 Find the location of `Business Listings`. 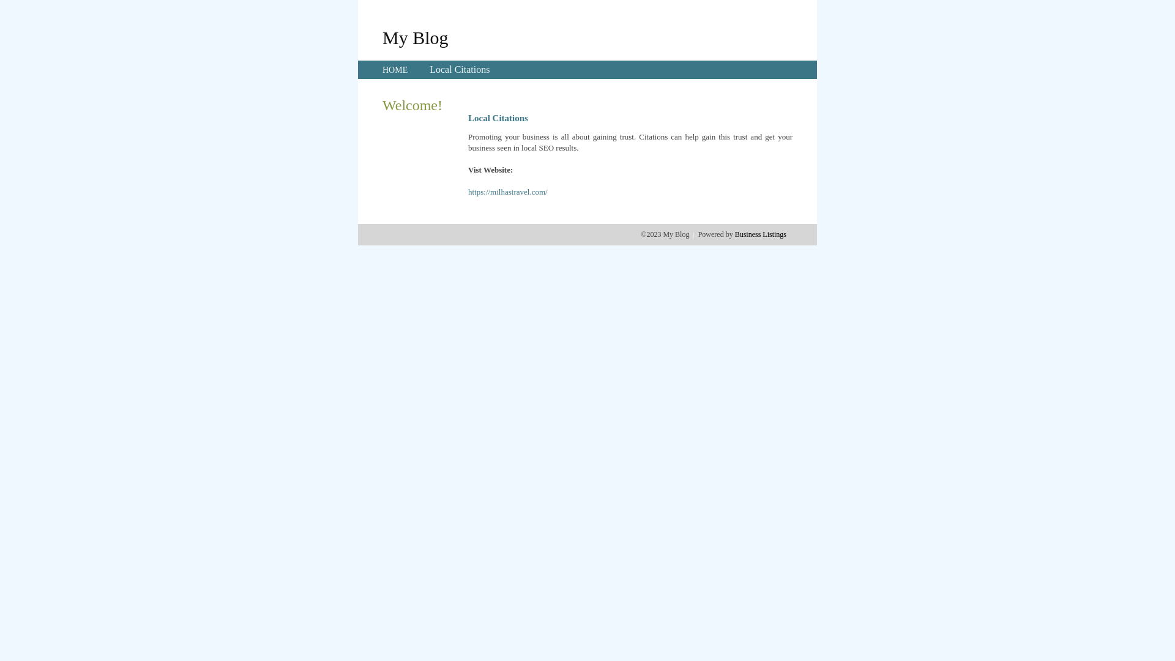

Business Listings is located at coordinates (761, 234).